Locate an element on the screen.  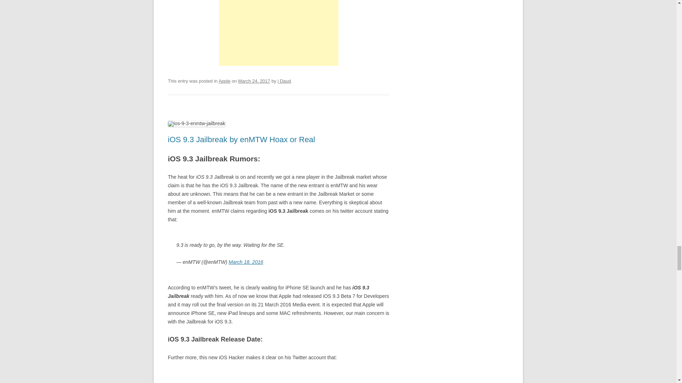
iOS 9.3 Jailbreak by enMTW Hoax or Real is located at coordinates (242, 140).